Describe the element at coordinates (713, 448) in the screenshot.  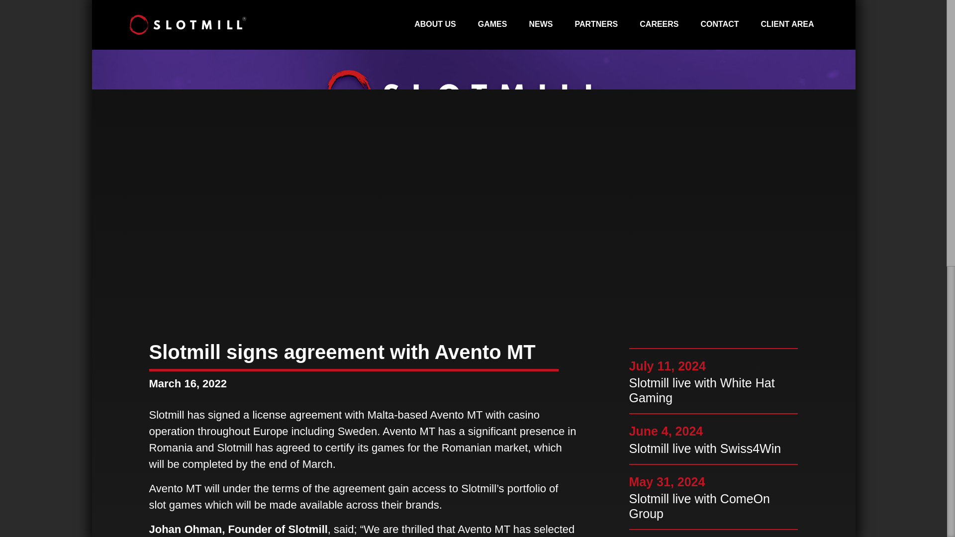
I see `Slotmill live with Swiss4Win` at that location.